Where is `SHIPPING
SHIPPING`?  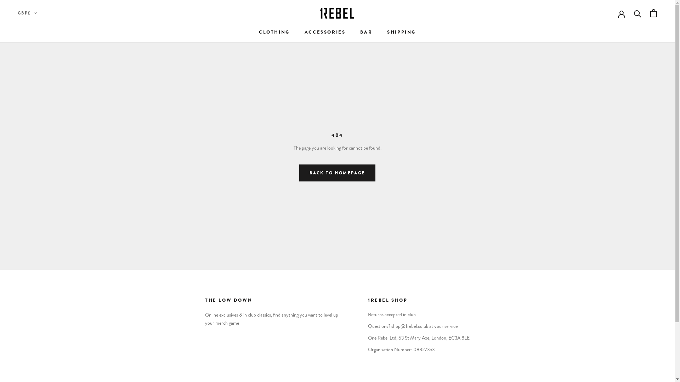
SHIPPING
SHIPPING is located at coordinates (402, 32).